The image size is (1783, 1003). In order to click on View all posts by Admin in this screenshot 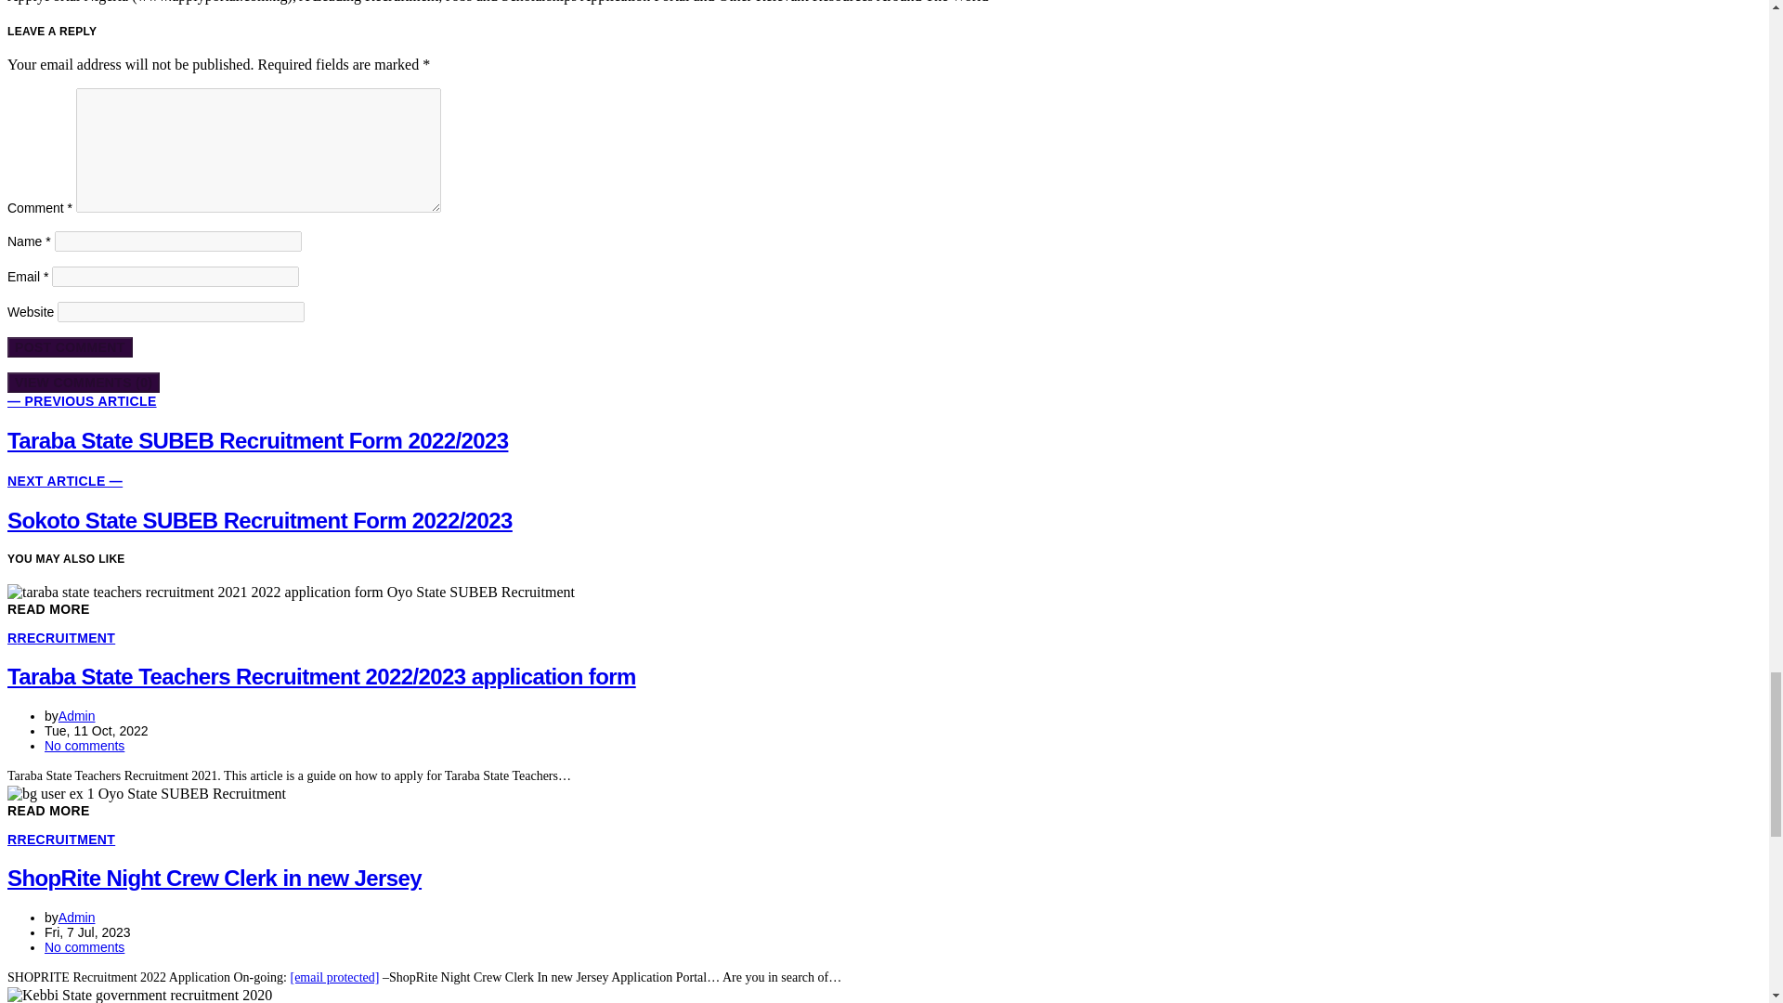, I will do `click(77, 917)`.